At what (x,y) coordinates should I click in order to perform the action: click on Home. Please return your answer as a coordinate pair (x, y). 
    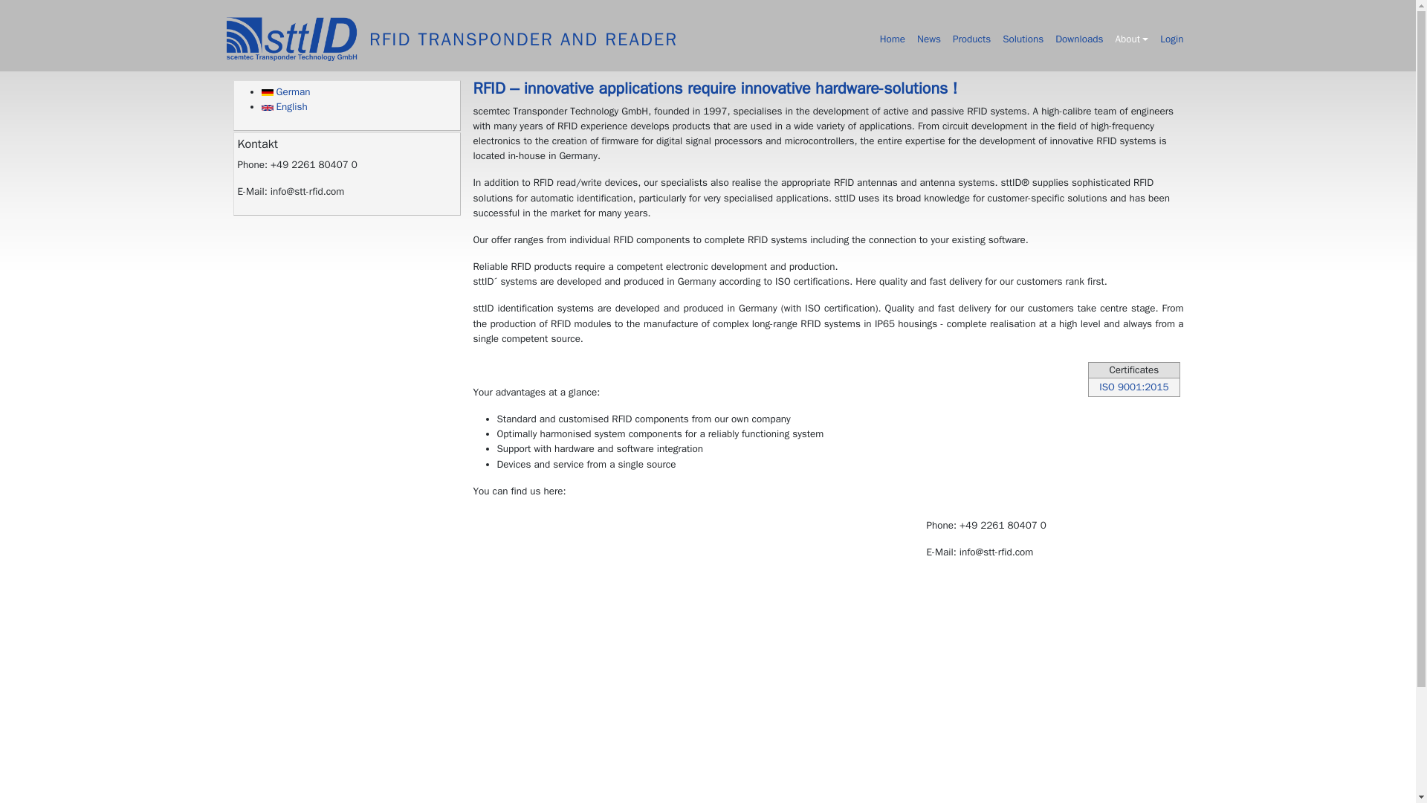
    Looking at the image, I should click on (297, 39).